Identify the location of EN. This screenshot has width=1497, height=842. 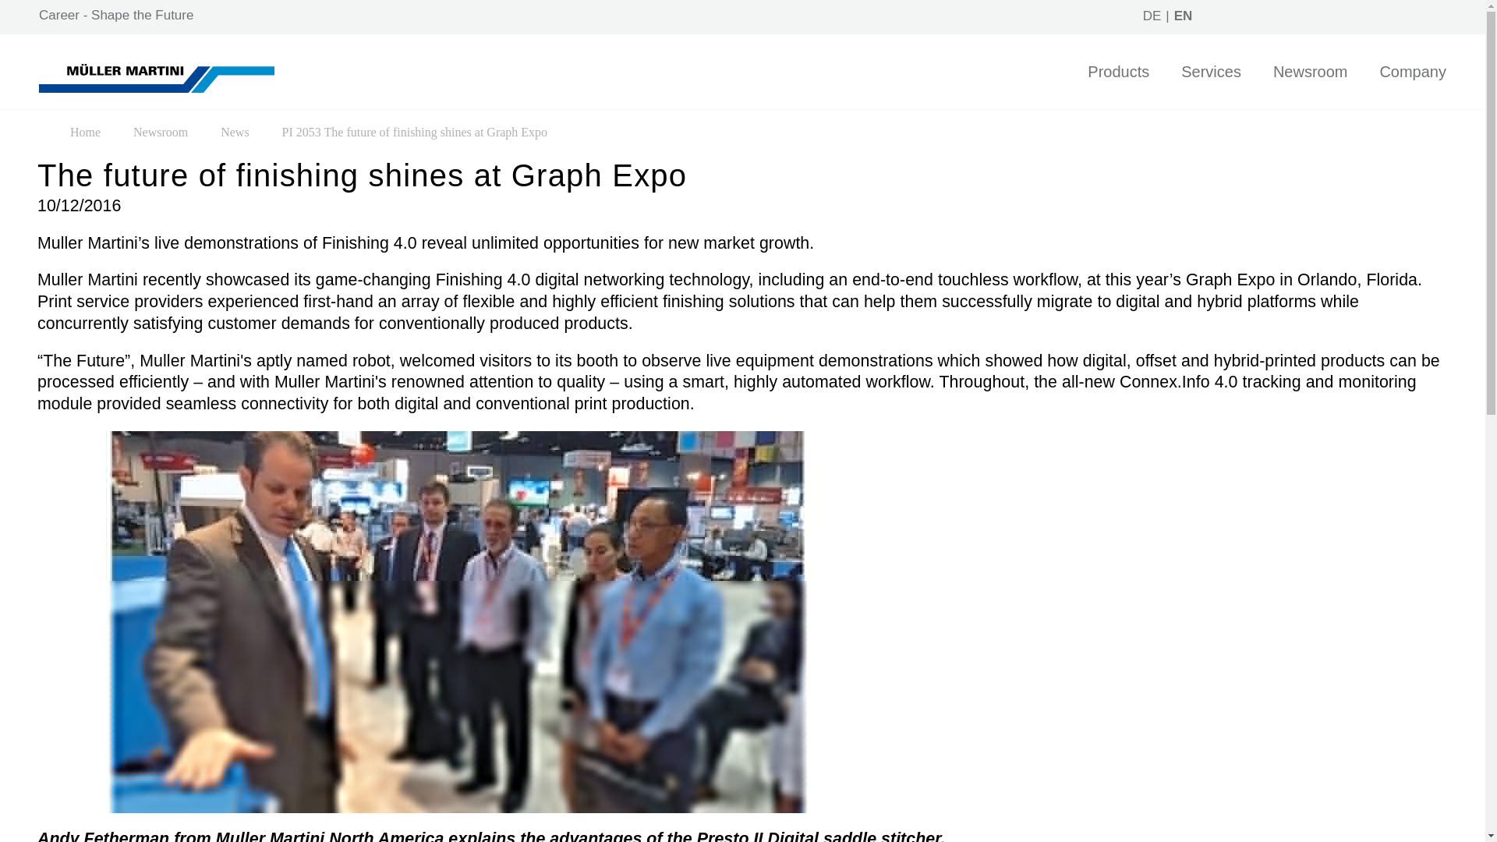
(1184, 16).